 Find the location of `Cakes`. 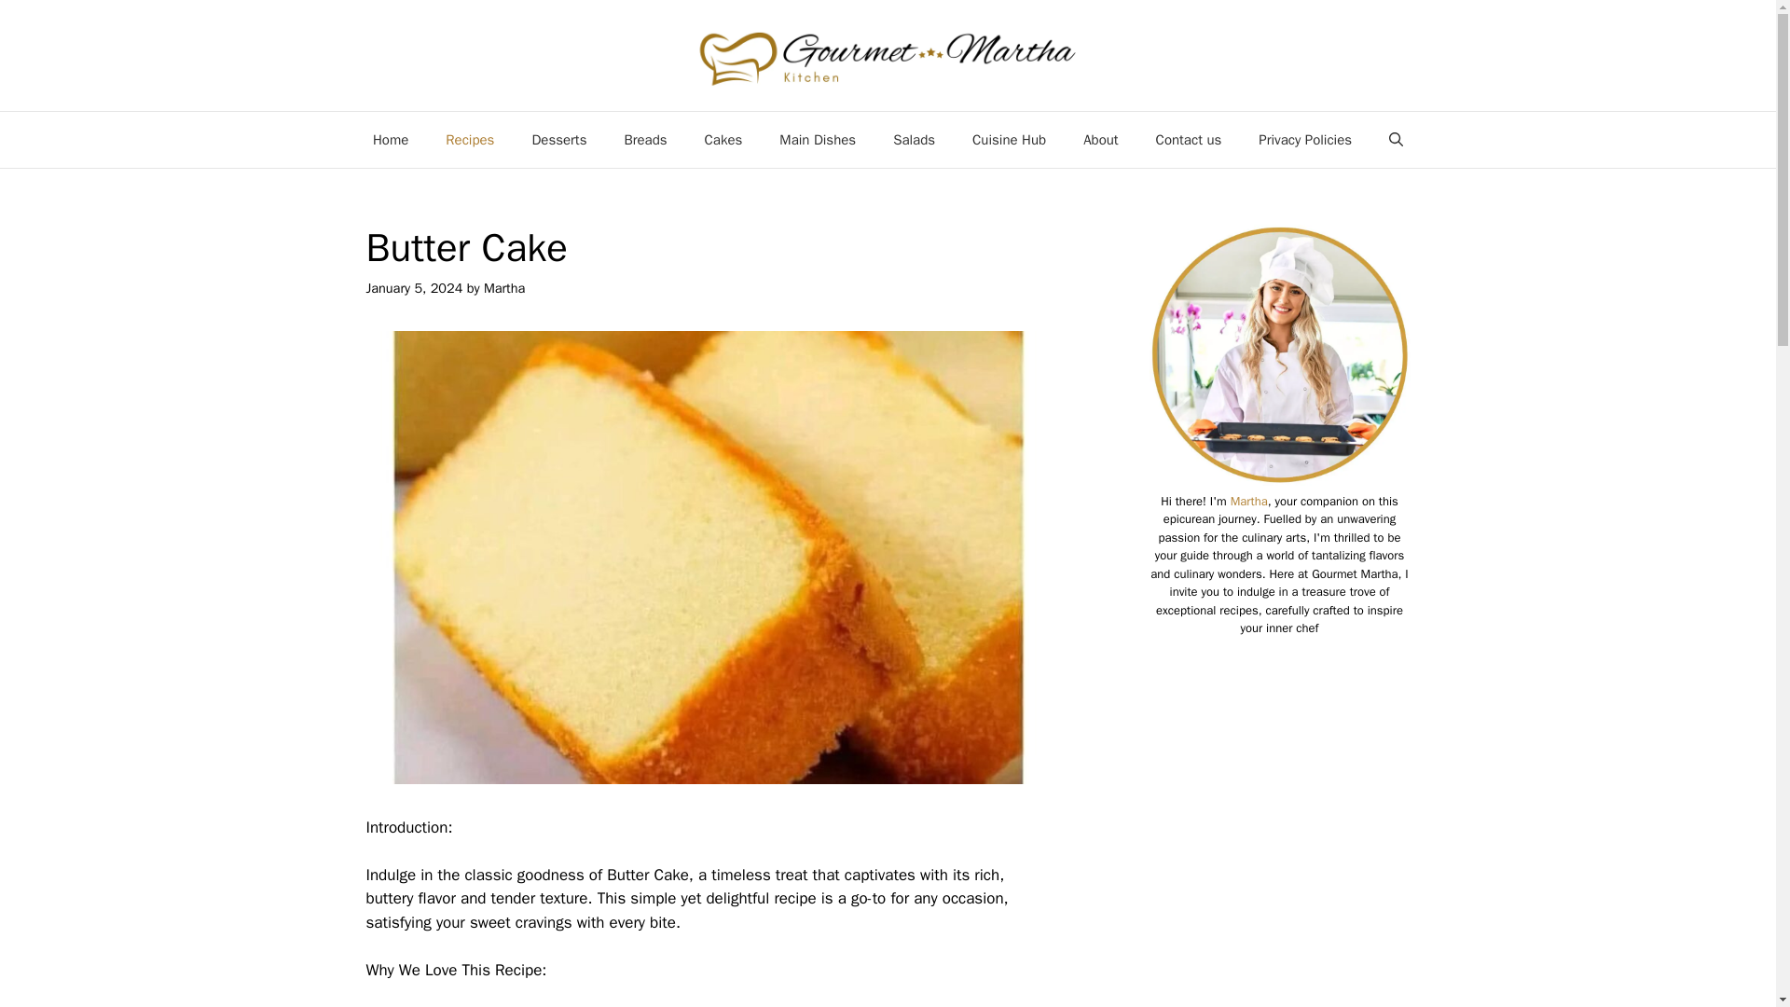

Cakes is located at coordinates (723, 140).